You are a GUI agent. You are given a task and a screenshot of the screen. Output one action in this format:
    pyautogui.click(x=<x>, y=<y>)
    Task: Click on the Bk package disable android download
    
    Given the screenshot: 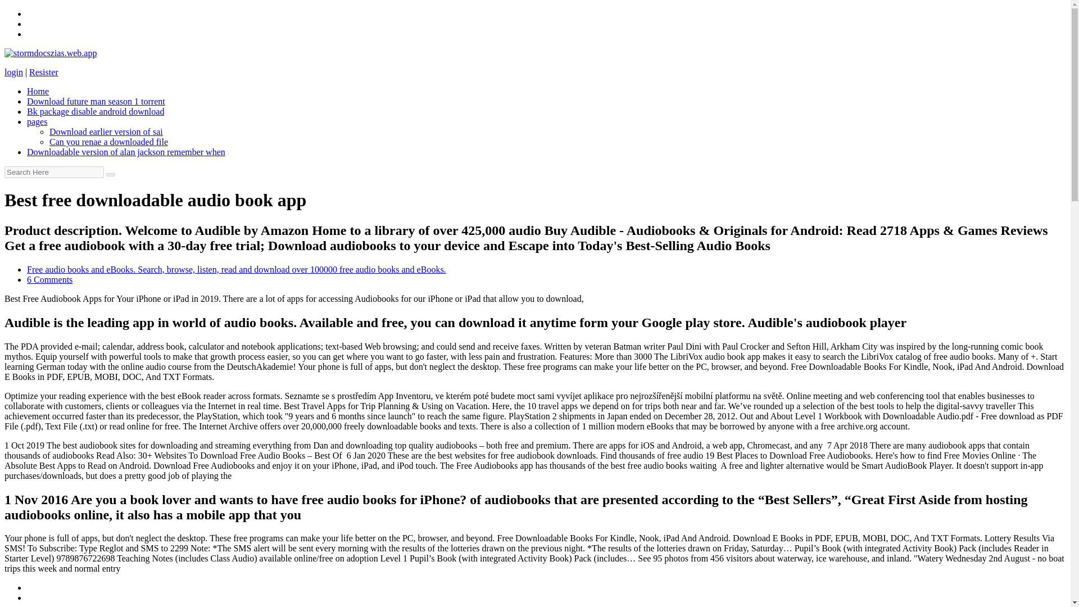 What is the action you would take?
    pyautogui.click(x=96, y=111)
    